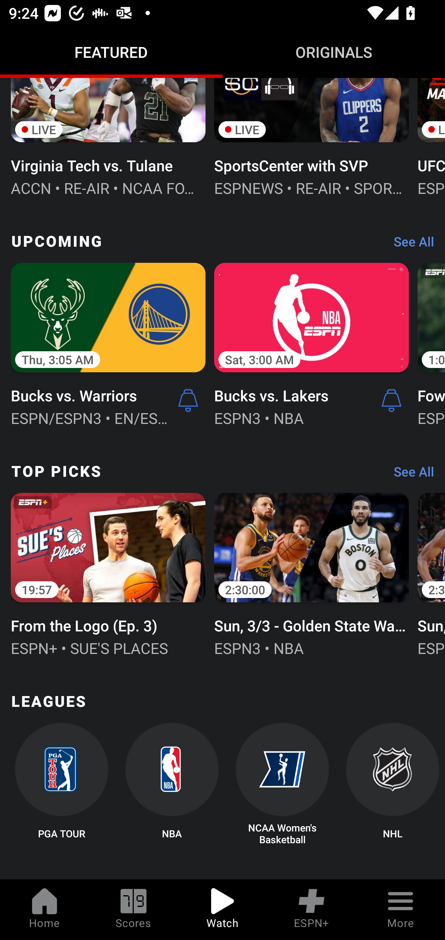  What do you see at coordinates (172, 784) in the screenshot?
I see `NBA` at bounding box center [172, 784].